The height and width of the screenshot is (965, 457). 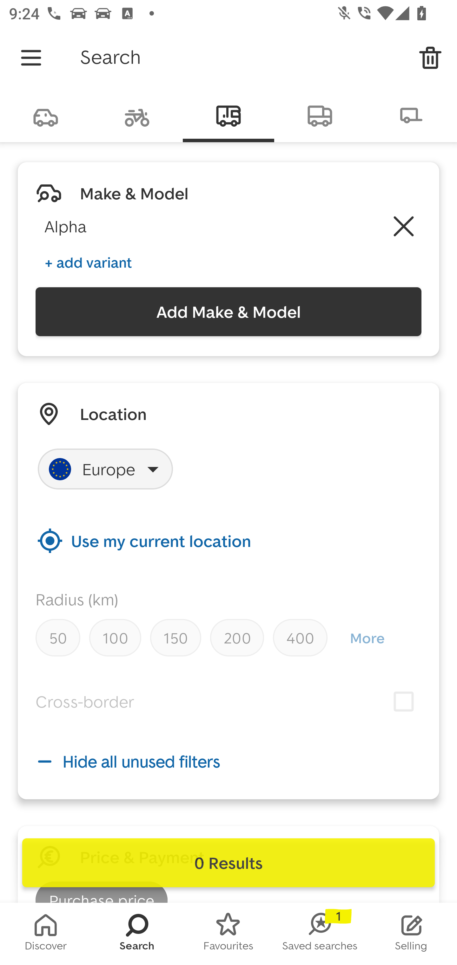 What do you see at coordinates (88, 262) in the screenshot?
I see `+ add variant` at bounding box center [88, 262].